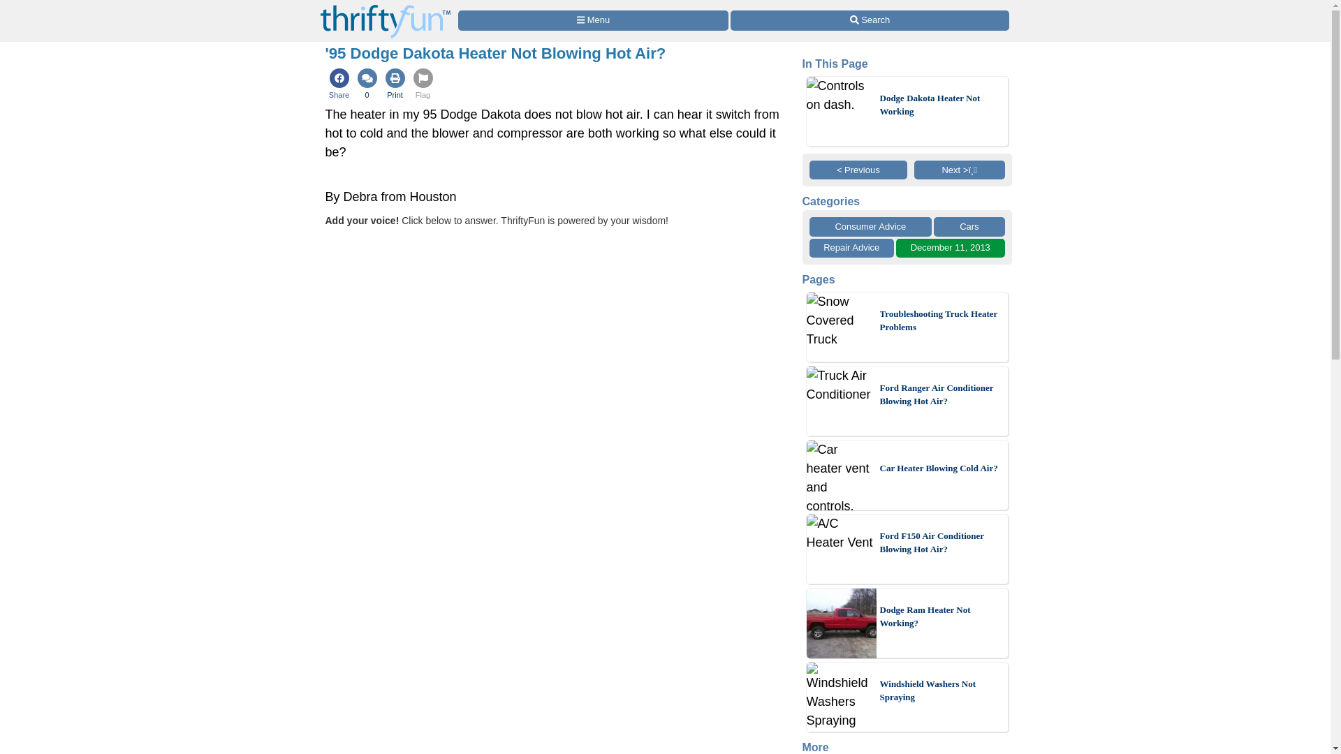 The width and height of the screenshot is (1341, 754). Describe the element at coordinates (367, 85) in the screenshot. I see `0` at that location.